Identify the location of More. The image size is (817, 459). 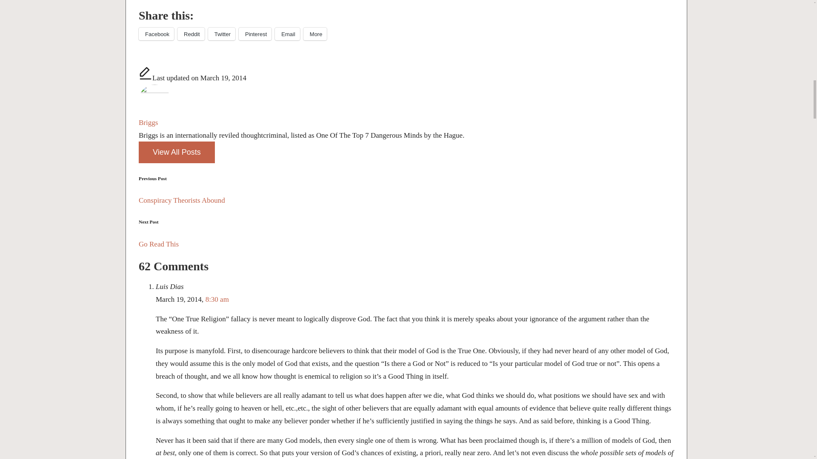
(315, 34).